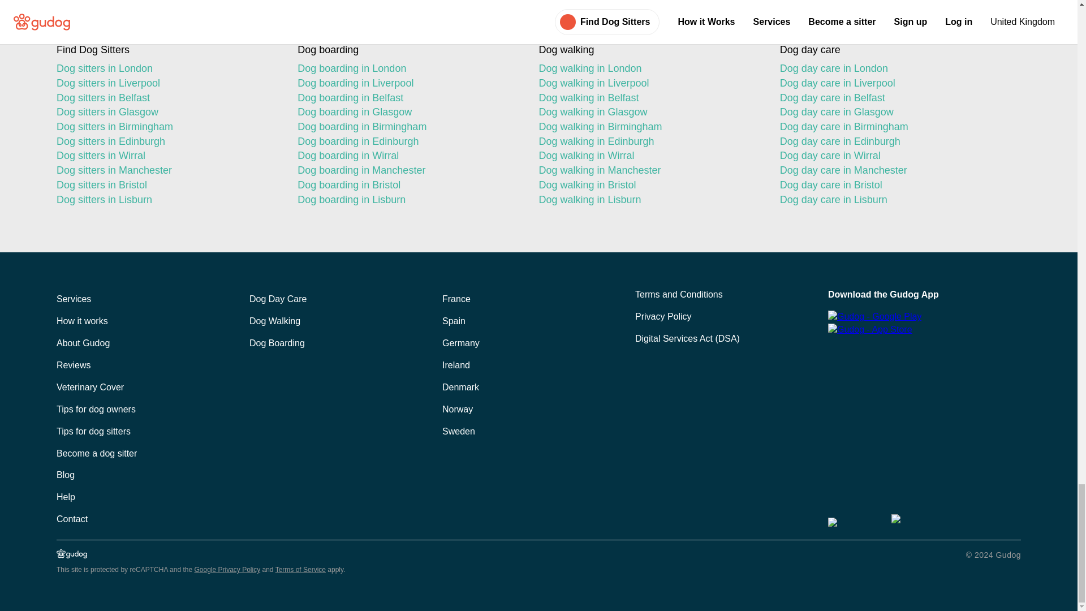 This screenshot has height=611, width=1086. Describe the element at coordinates (167, 186) in the screenshot. I see `Dog sitters in Bristol` at that location.